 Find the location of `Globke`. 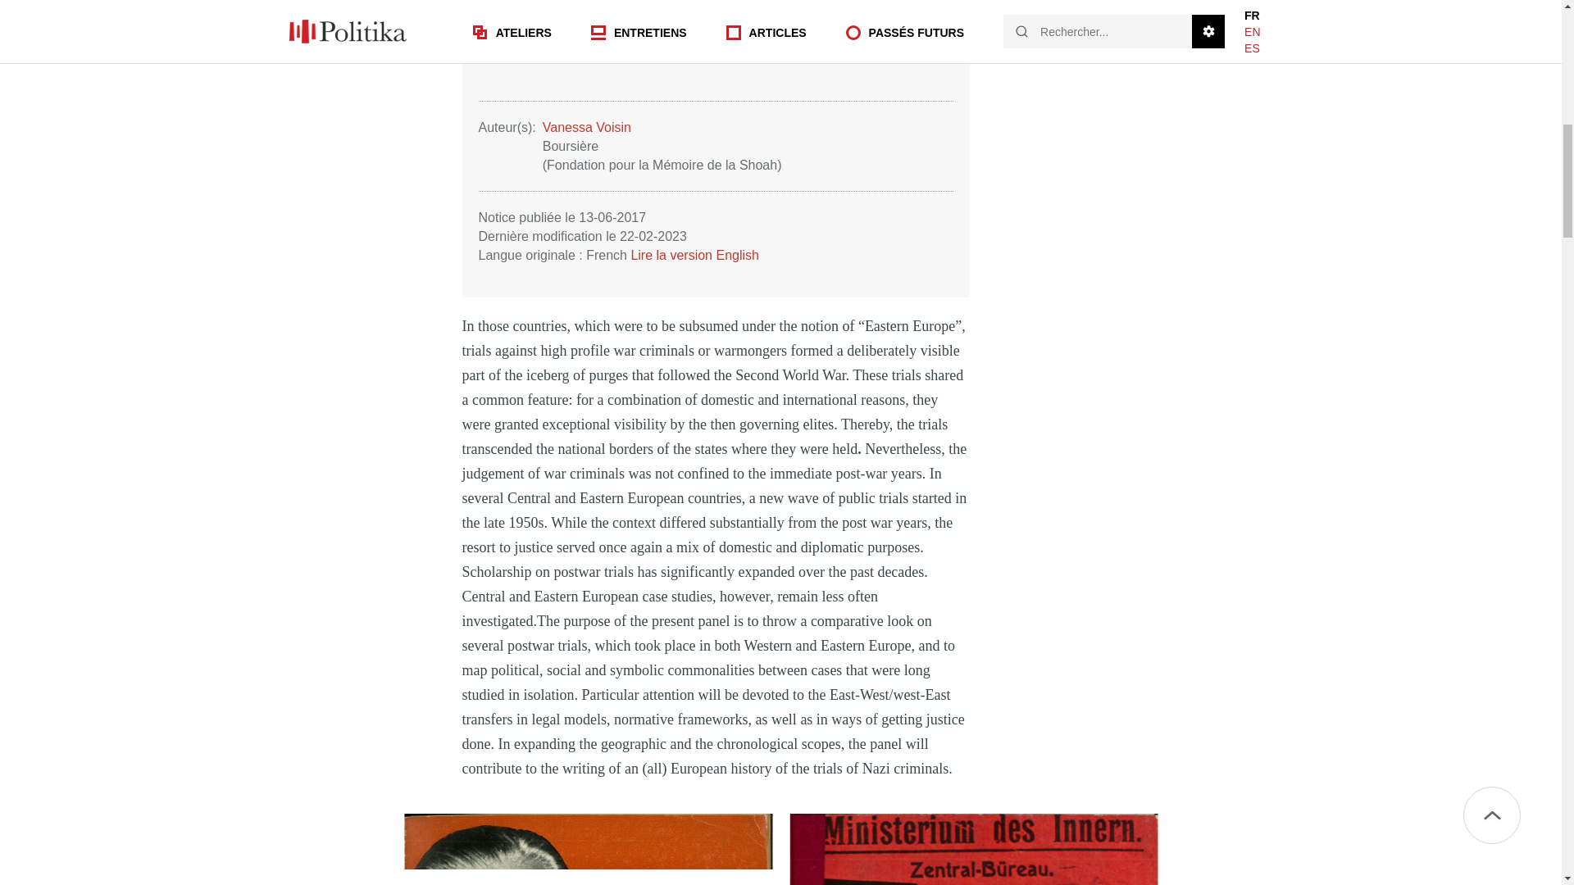

Globke is located at coordinates (587, 849).